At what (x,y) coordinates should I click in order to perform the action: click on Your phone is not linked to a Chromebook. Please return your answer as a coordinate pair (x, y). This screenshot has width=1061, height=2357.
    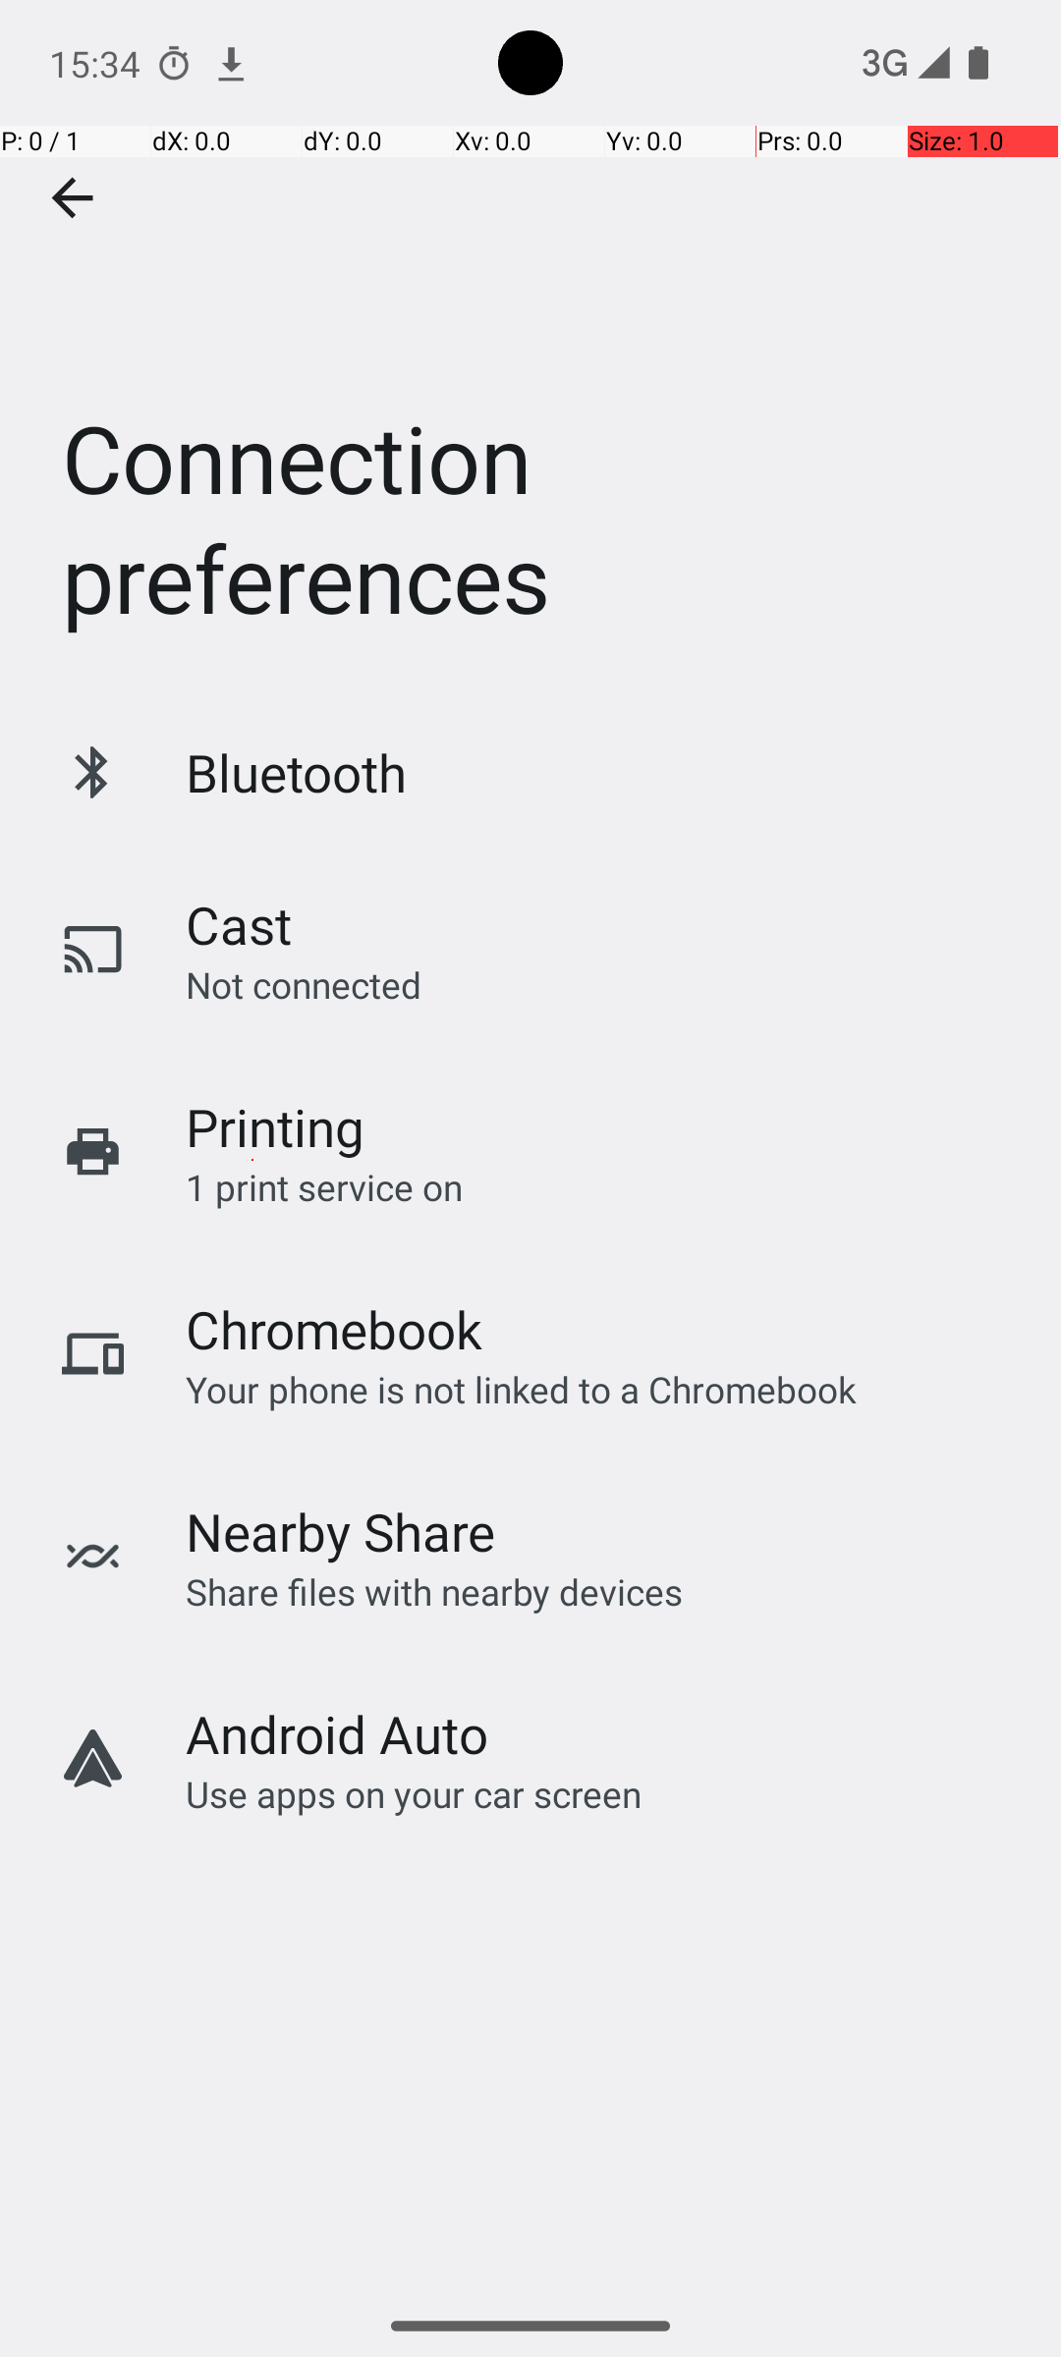
    Looking at the image, I should click on (521, 1389).